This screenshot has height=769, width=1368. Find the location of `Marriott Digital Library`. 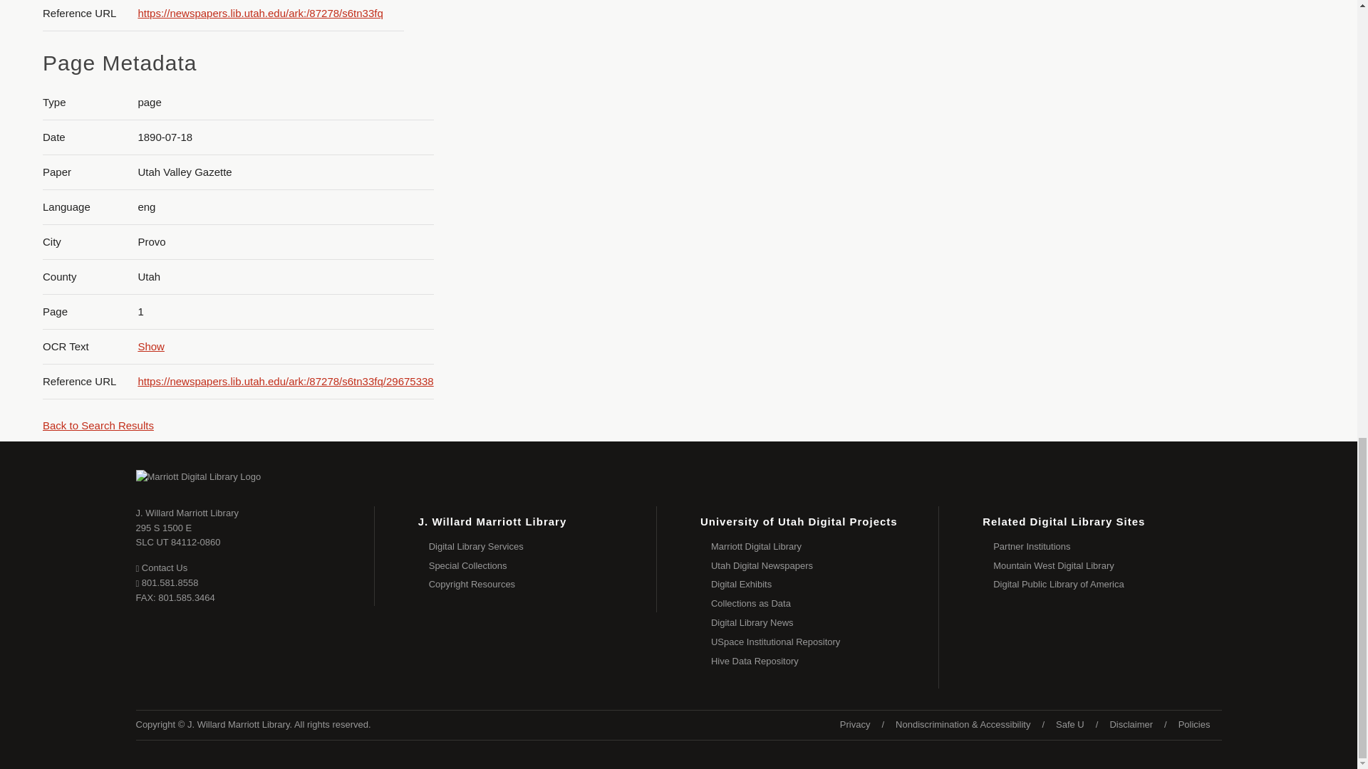

Marriott Digital Library is located at coordinates (543, 584).